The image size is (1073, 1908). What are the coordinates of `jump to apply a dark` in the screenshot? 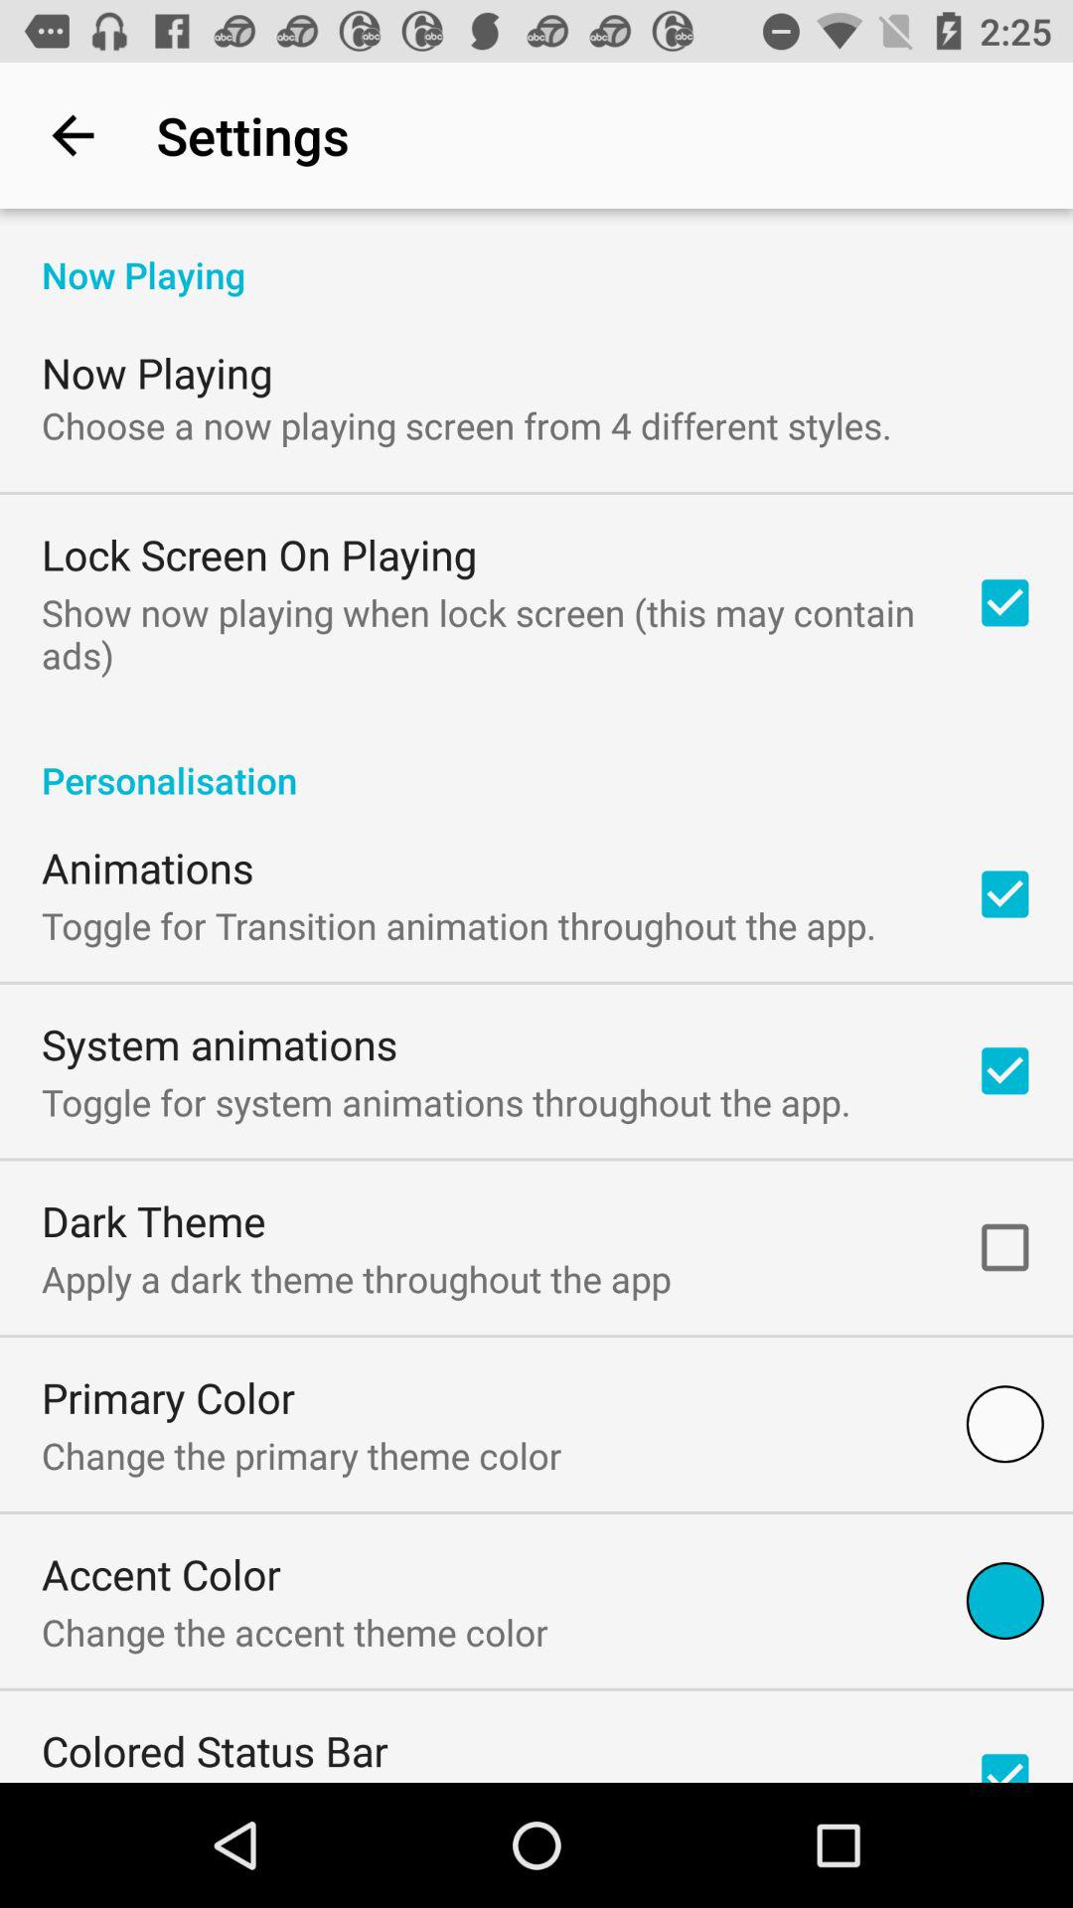 It's located at (356, 1278).